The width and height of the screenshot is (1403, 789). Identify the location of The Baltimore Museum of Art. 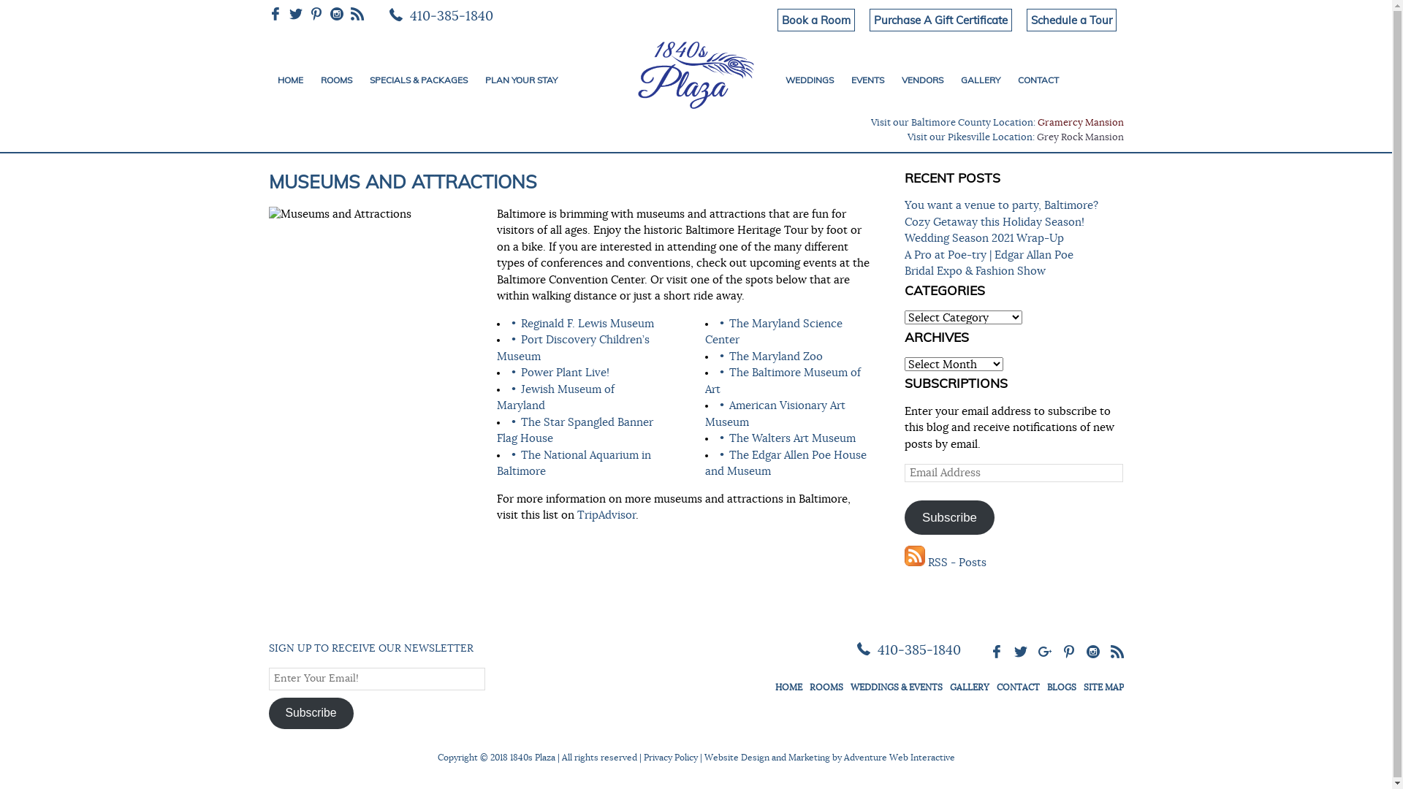
(783, 381).